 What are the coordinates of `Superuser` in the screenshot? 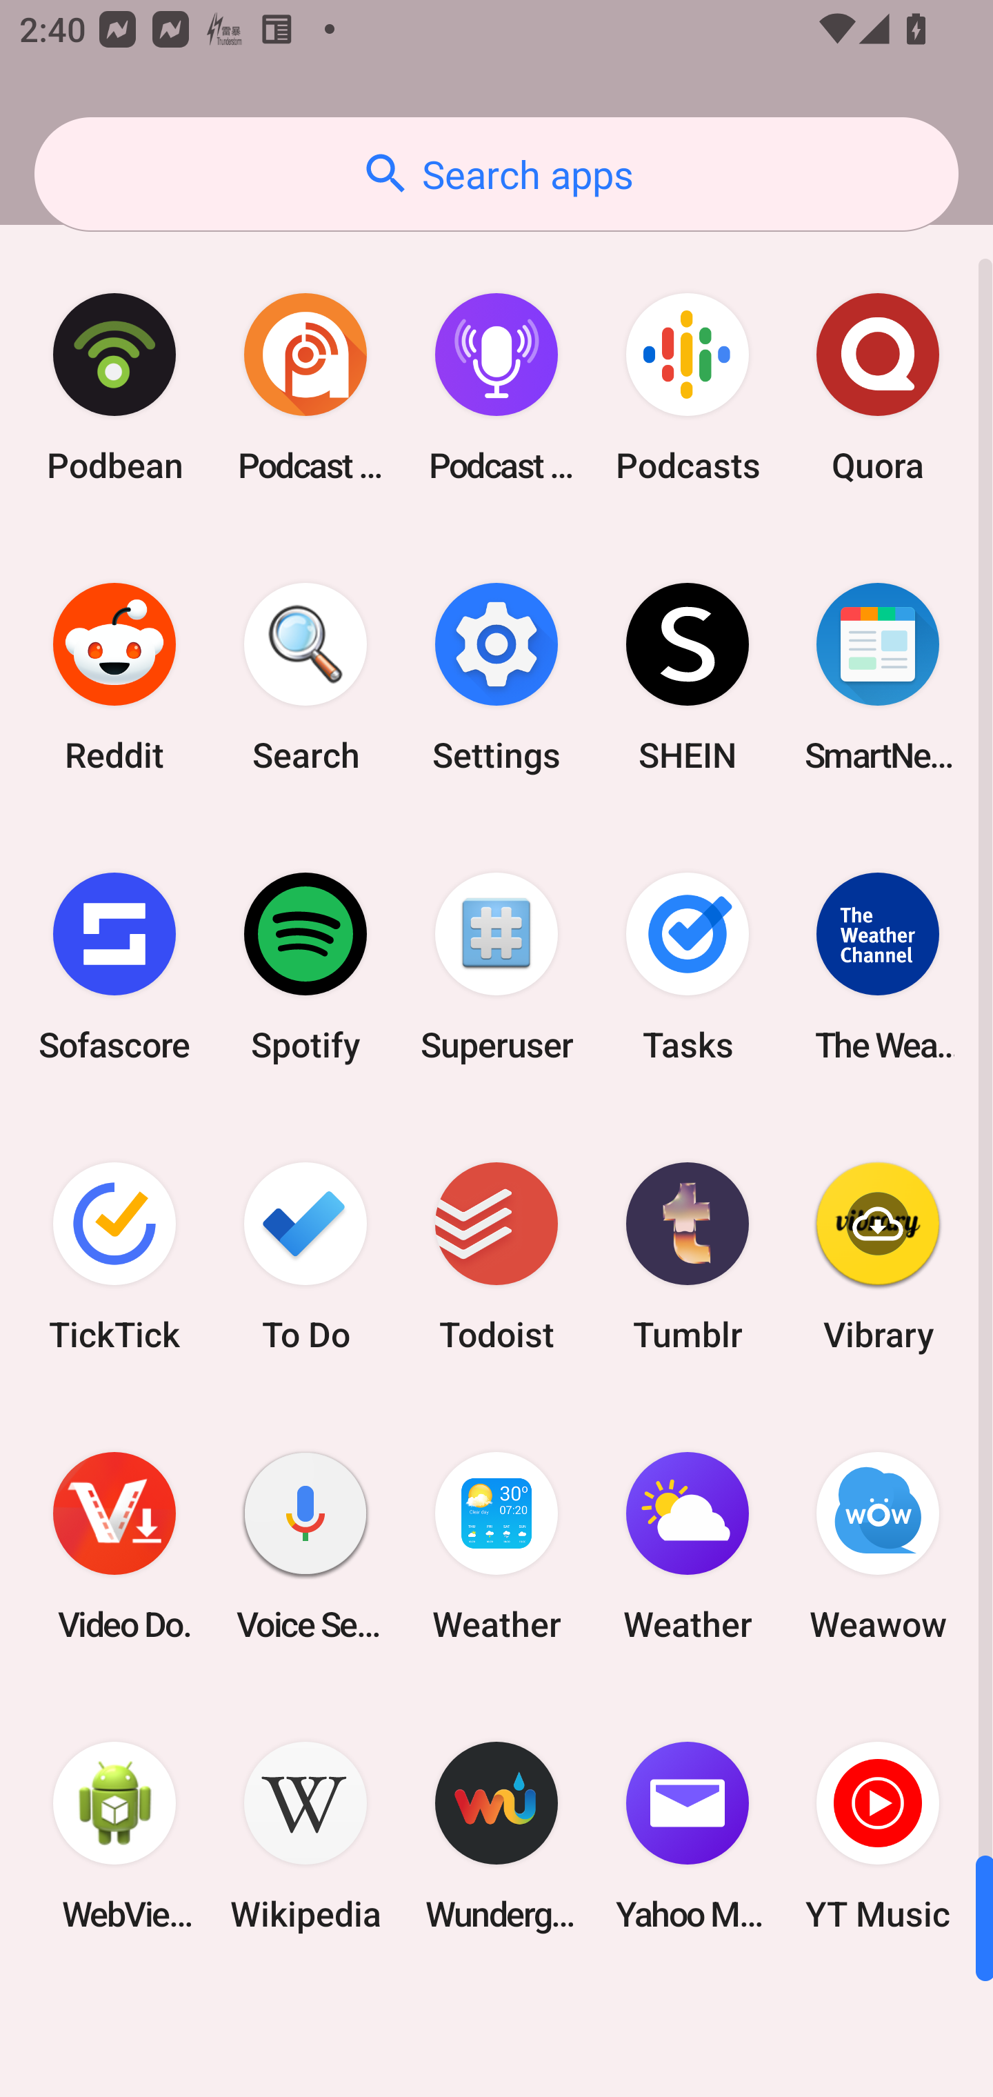 It's located at (496, 966).